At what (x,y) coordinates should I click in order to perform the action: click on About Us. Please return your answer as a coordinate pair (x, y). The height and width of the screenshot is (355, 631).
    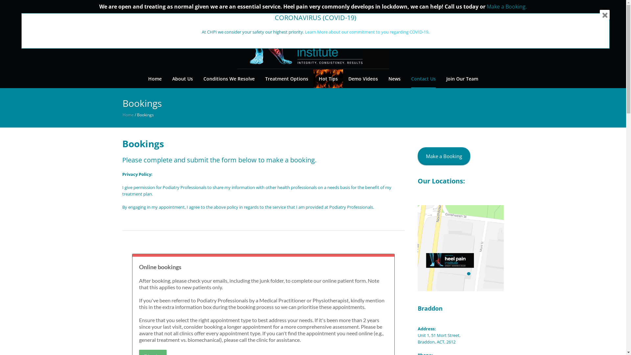
    Looking at the image, I should click on (183, 79).